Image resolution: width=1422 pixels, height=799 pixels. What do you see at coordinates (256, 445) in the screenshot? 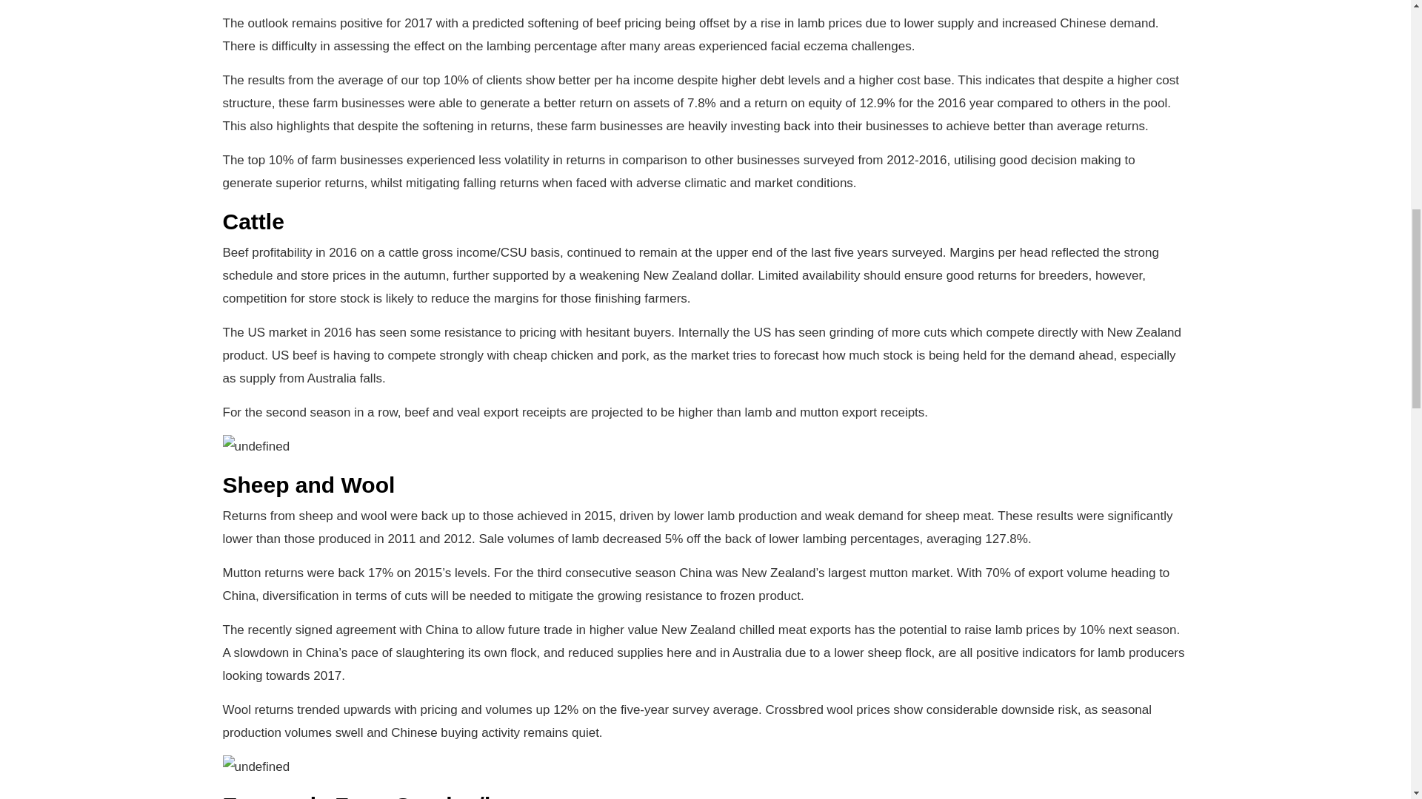
I see `undefined` at bounding box center [256, 445].